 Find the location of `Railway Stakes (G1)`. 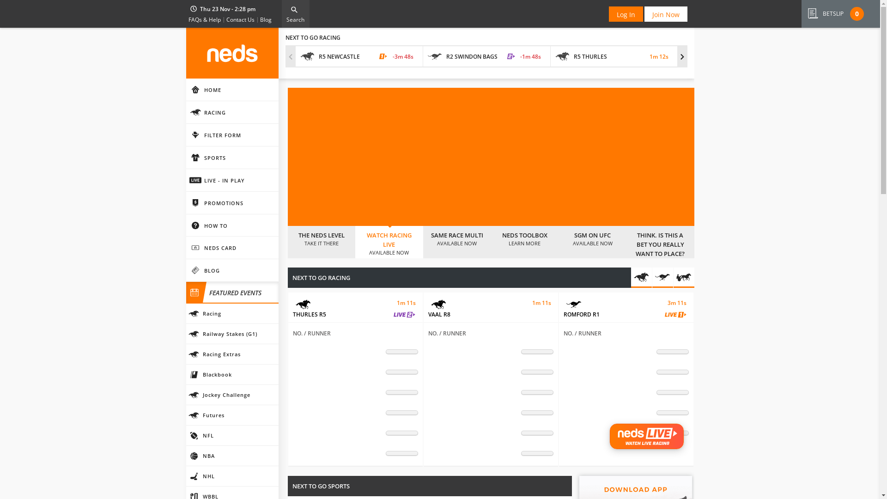

Railway Stakes (G1) is located at coordinates (232, 334).